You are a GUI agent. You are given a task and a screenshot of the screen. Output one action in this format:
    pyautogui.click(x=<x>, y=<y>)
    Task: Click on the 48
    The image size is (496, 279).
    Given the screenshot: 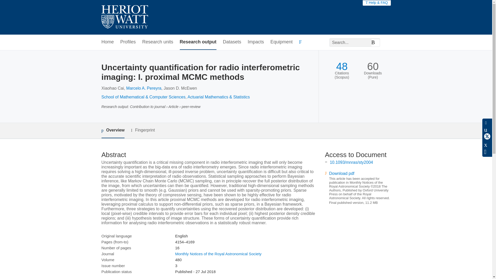 What is the action you would take?
    pyautogui.click(x=342, y=66)
    